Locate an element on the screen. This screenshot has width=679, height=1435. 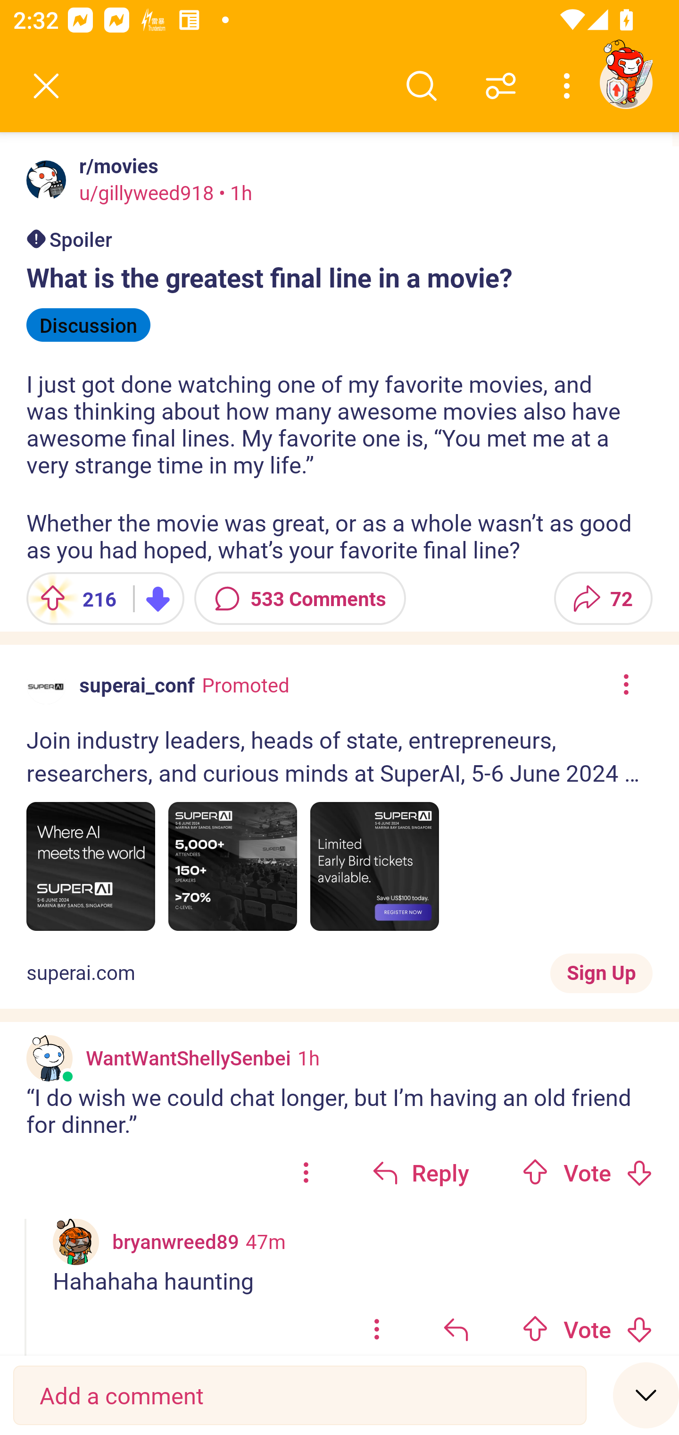
Upvote Vote Downvote is located at coordinates (588, 1325).